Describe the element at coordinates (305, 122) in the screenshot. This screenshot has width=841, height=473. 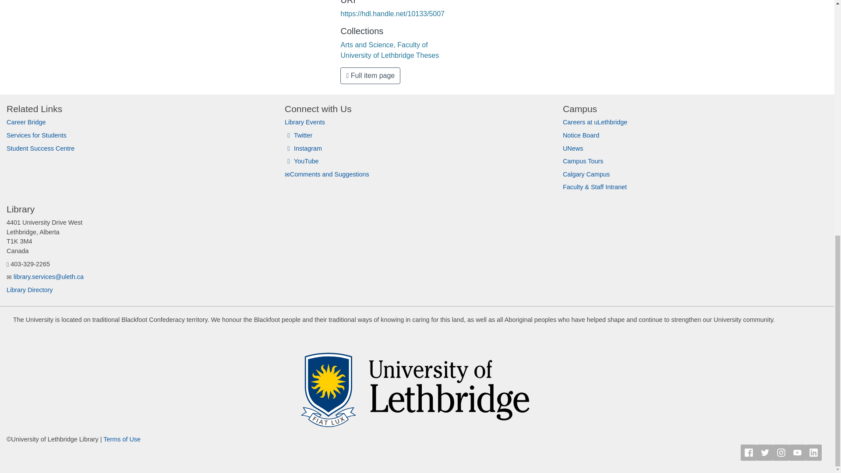
I see `Library Events` at that location.